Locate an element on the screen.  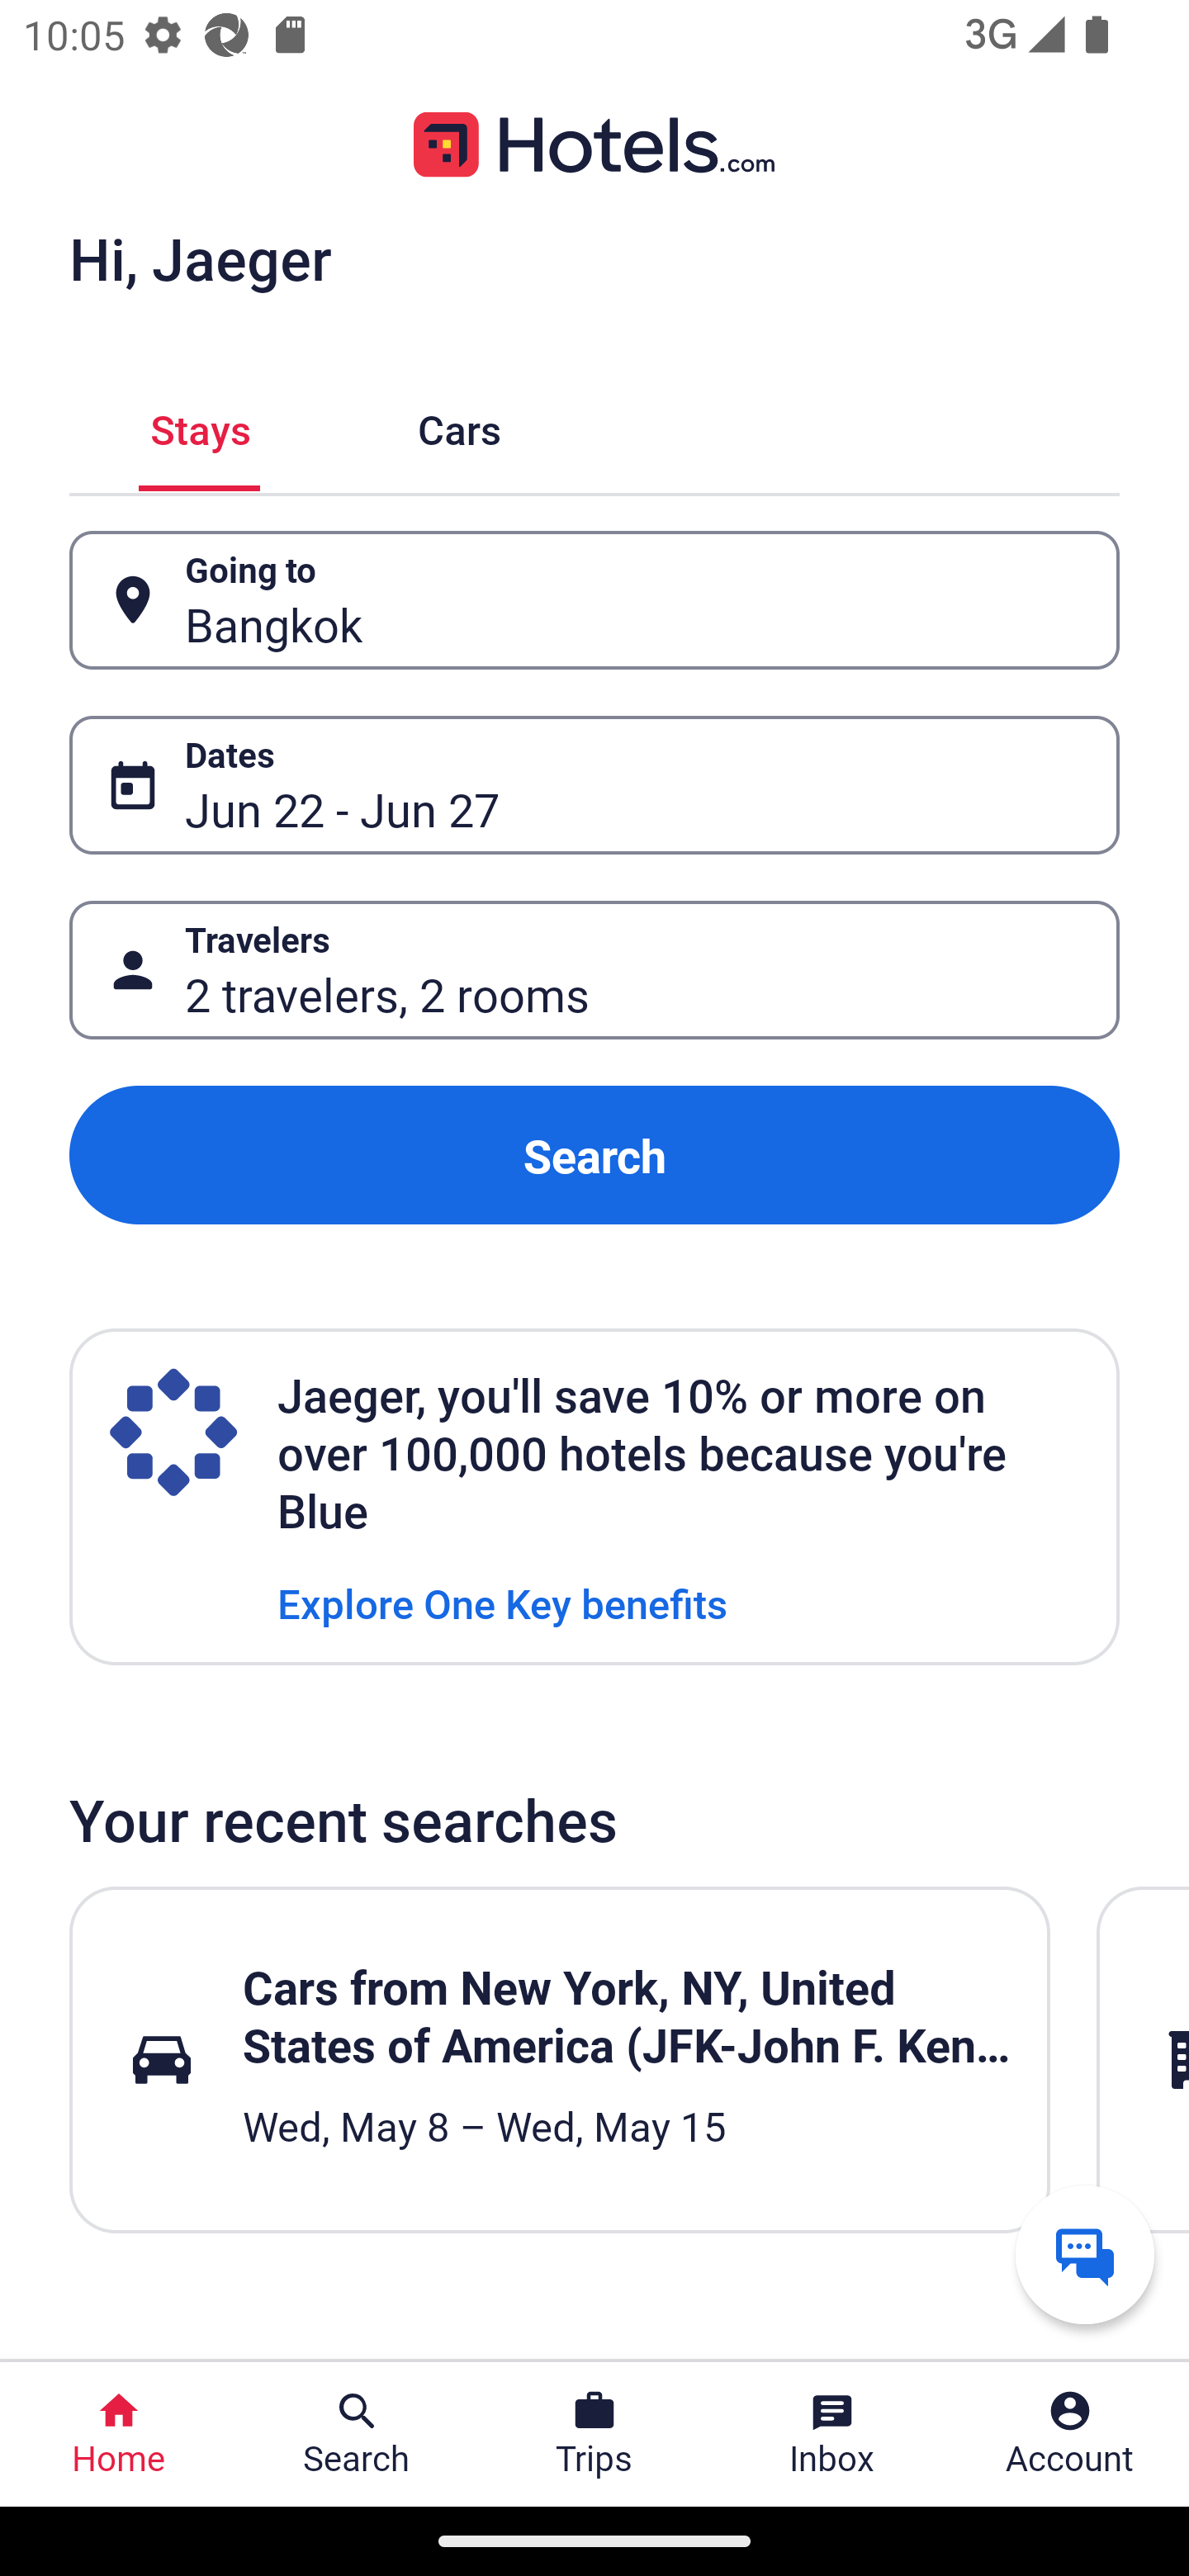
Inbox Inbox Button is located at coordinates (832, 2434).